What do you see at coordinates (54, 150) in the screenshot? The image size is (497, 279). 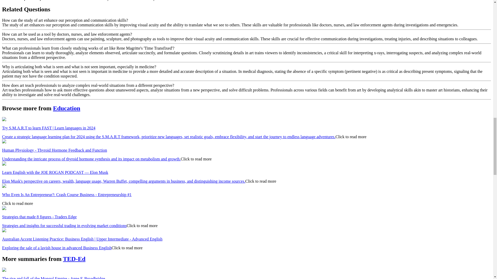 I see `Human Physiology - Thyroid Hormone Feedback and Function` at bounding box center [54, 150].